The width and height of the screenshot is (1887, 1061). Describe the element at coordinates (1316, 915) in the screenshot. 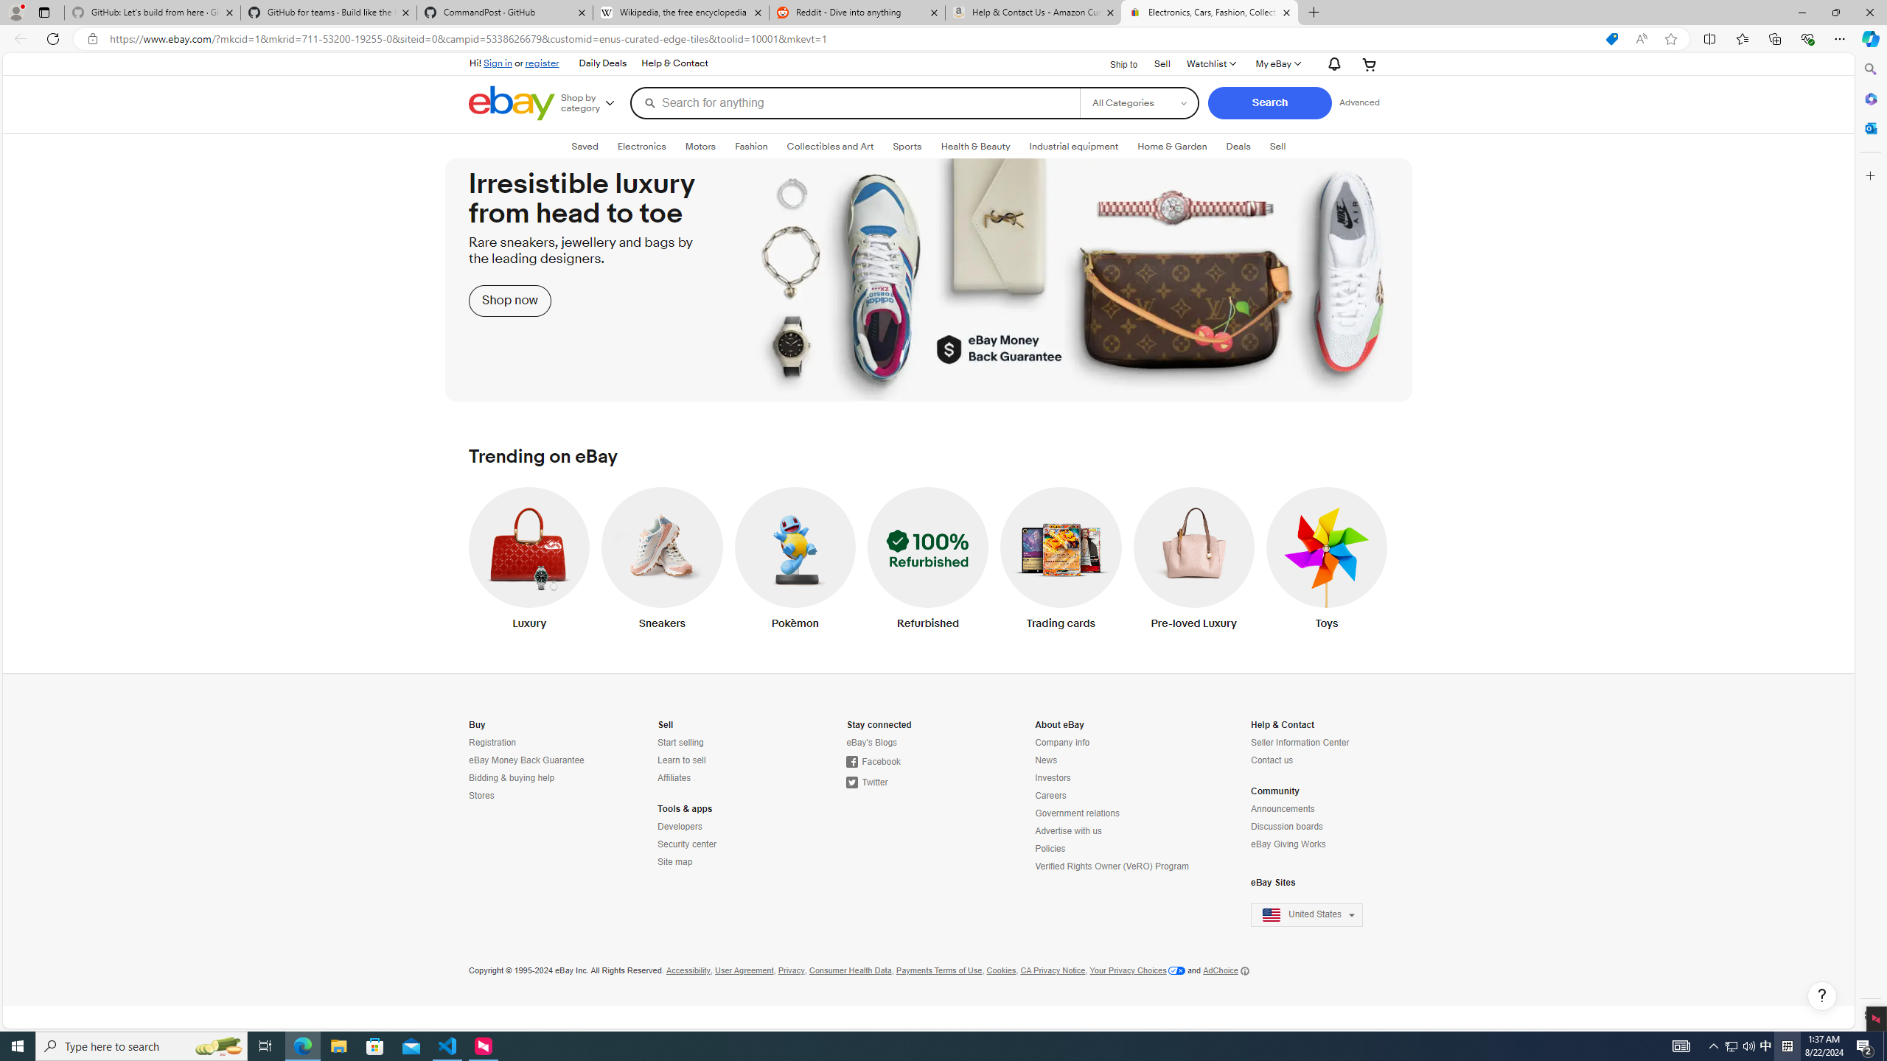

I see `United States` at that location.